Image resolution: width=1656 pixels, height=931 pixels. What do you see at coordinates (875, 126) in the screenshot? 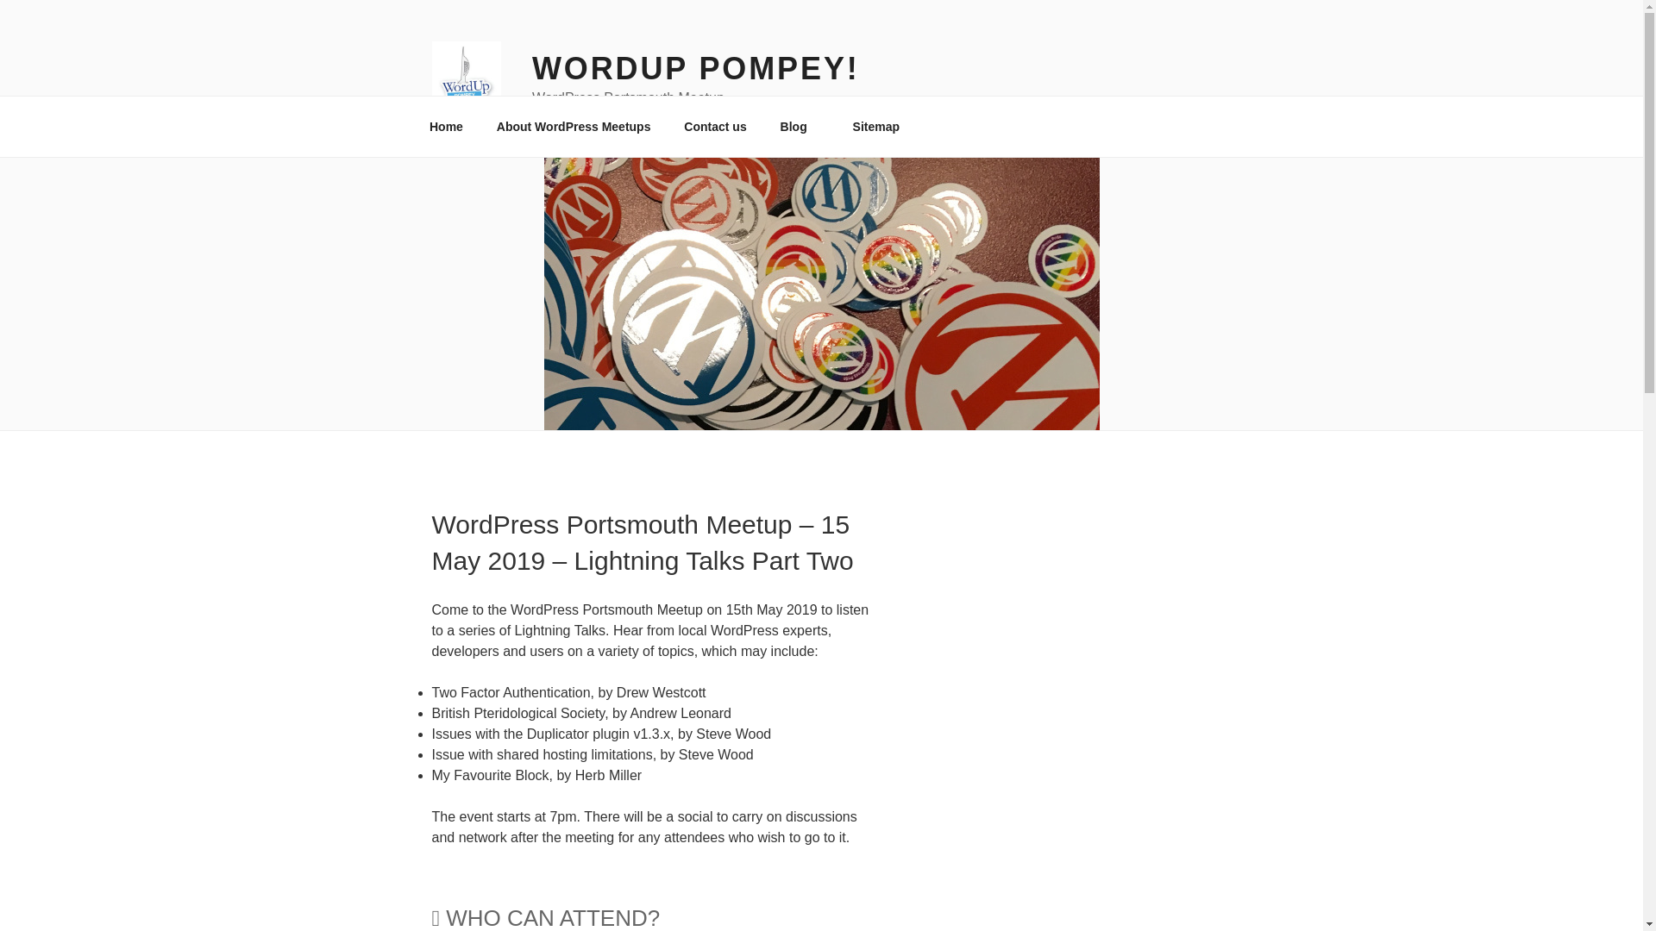
I see `Sitemap` at bounding box center [875, 126].